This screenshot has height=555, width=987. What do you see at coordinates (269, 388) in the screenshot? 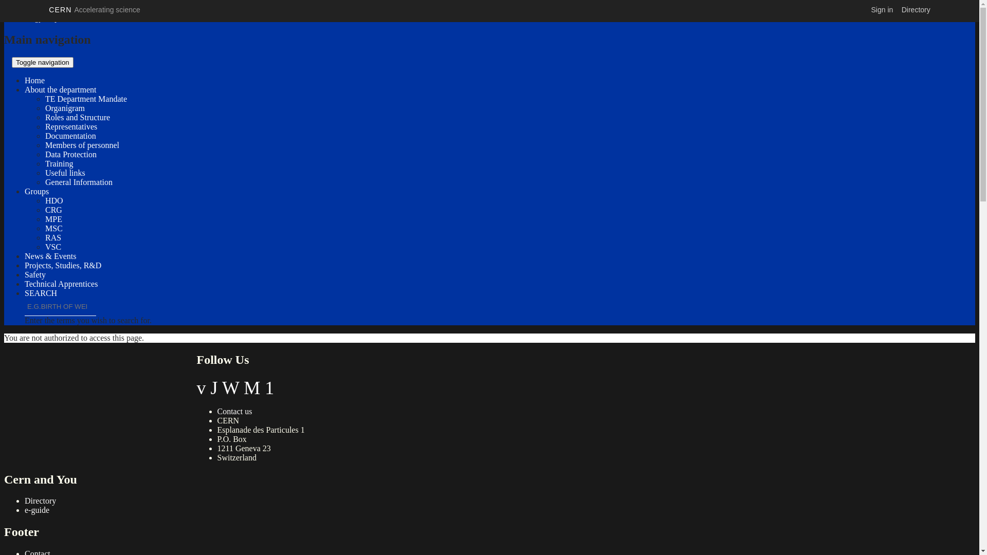
I see `1` at bounding box center [269, 388].